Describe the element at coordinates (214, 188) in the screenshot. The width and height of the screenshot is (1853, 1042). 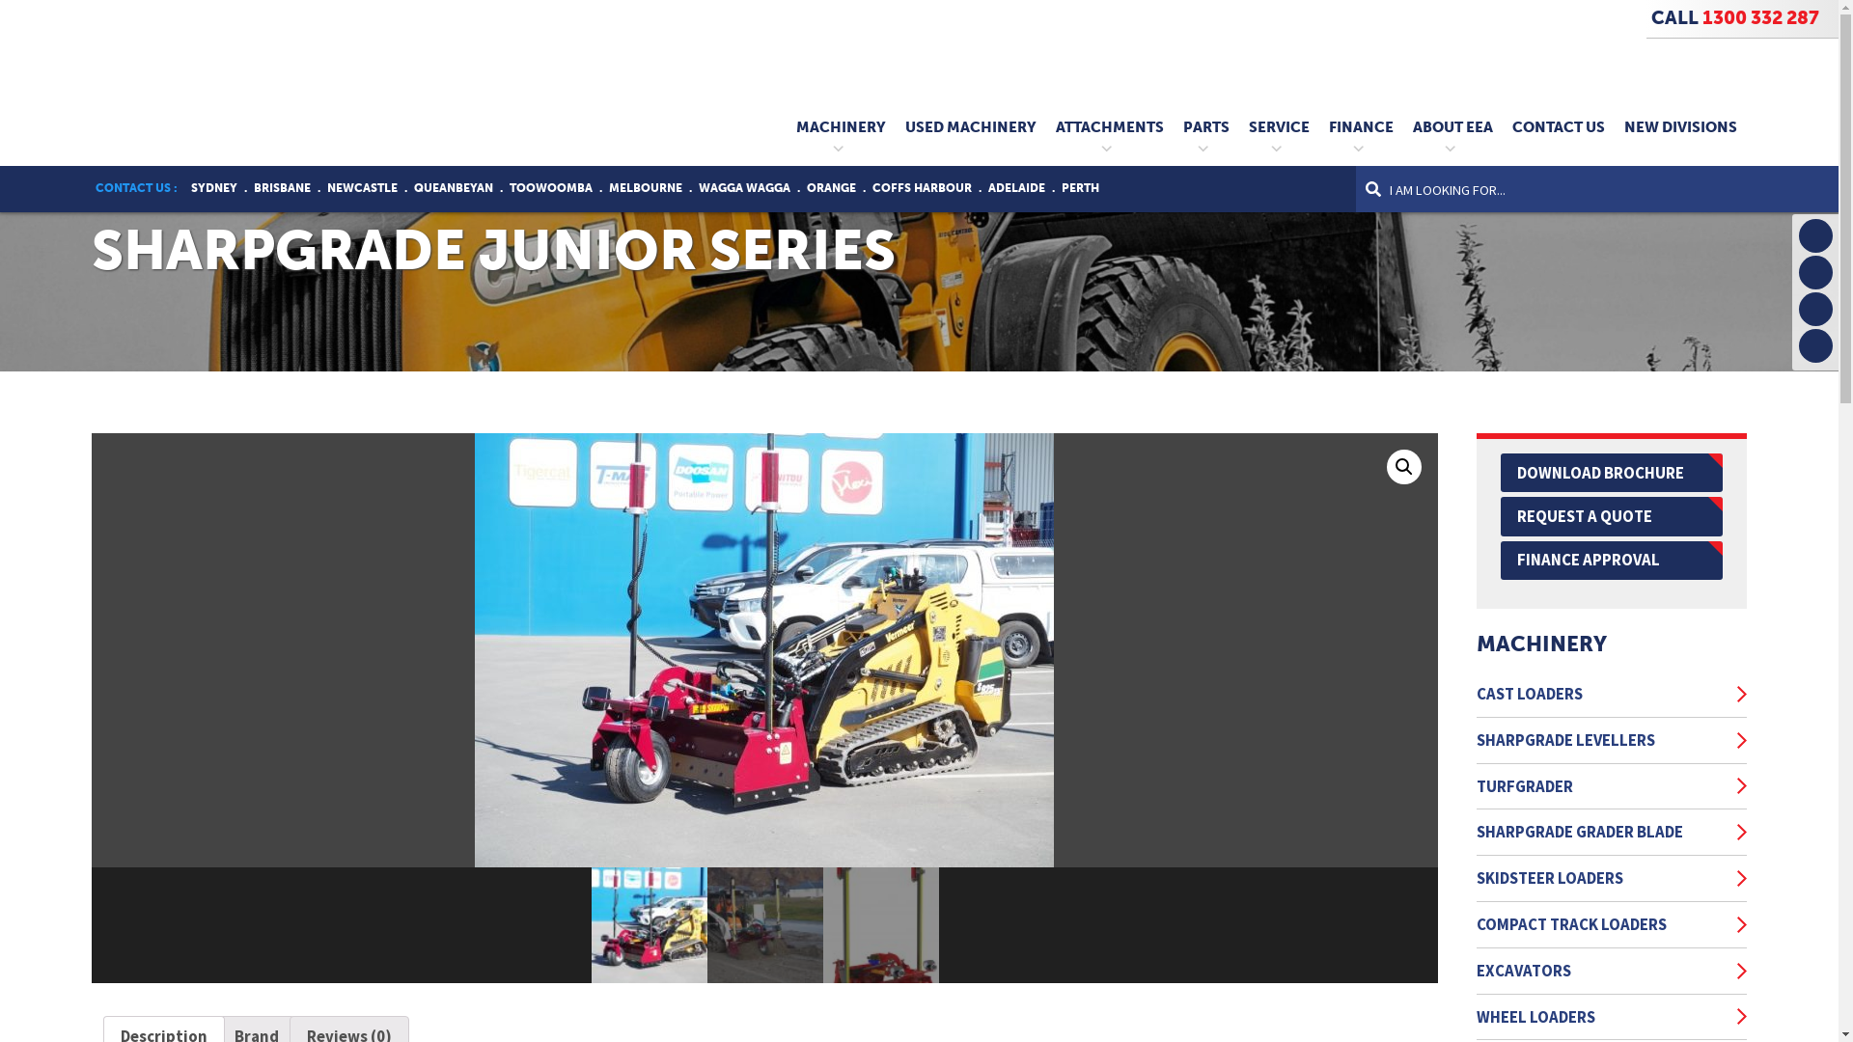
I see `SYDNEY` at that location.